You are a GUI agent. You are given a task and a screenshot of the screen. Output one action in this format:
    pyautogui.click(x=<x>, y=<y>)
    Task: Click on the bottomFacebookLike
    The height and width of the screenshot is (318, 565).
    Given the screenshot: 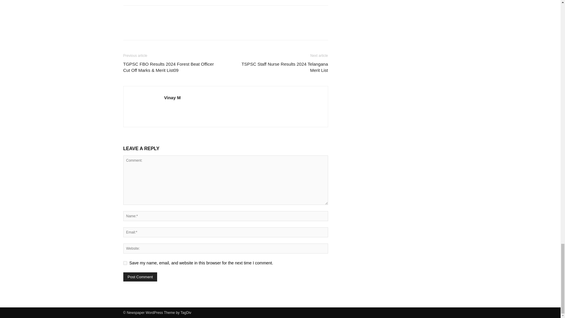 What is the action you would take?
    pyautogui.click(x=167, y=15)
    